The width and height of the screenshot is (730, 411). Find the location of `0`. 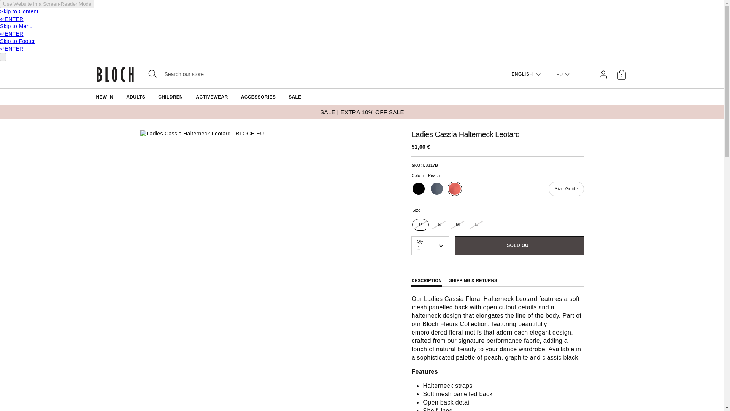

0 is located at coordinates (621, 75).